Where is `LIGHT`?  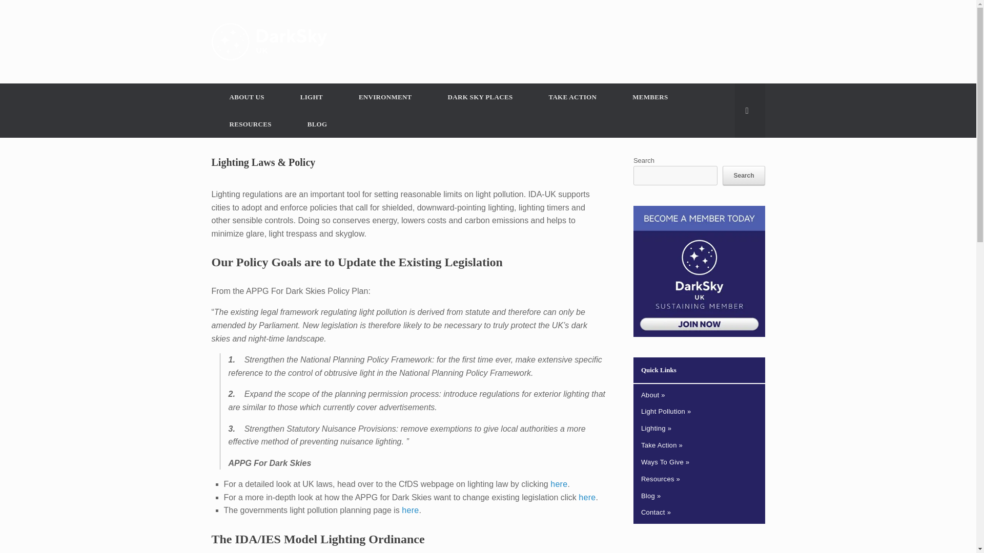
LIGHT is located at coordinates (312, 97).